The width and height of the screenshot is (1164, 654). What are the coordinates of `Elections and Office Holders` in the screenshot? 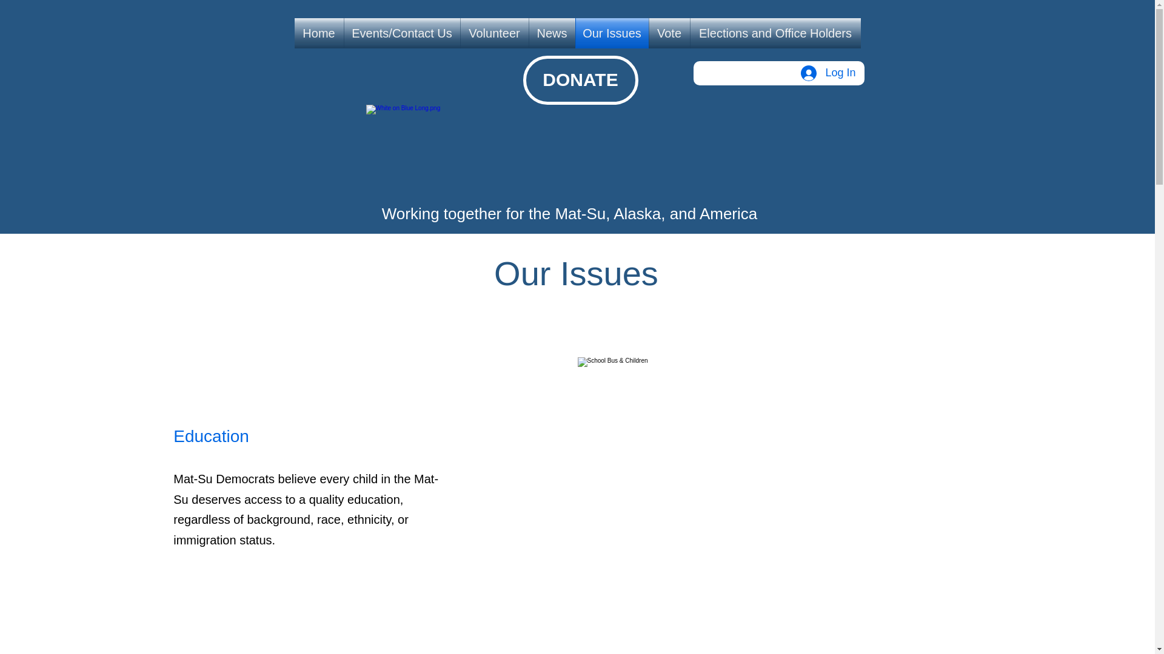 It's located at (775, 33).